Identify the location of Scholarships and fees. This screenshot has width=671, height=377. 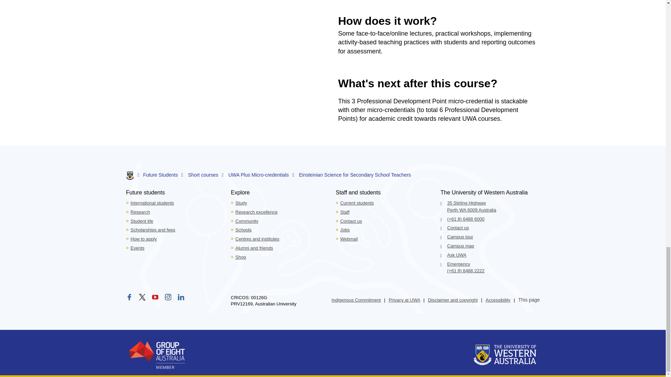
(153, 230).